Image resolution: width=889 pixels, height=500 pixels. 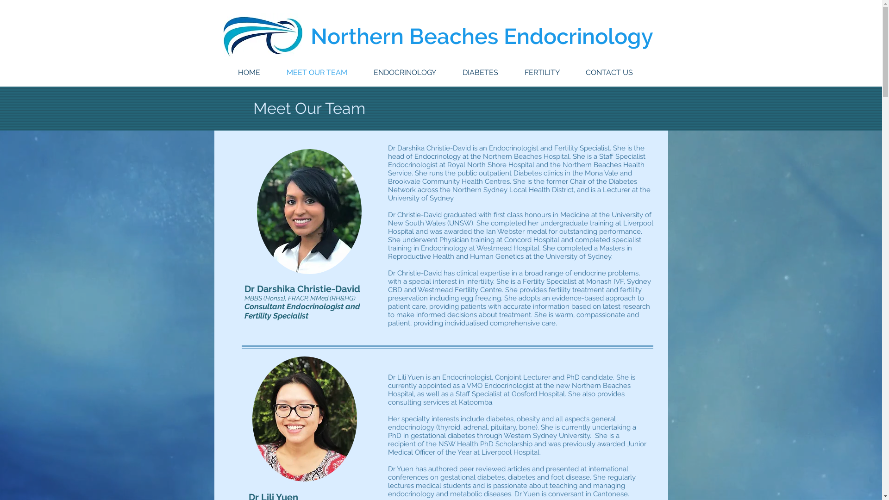 I want to click on MEET OUR TEAM, so click(x=317, y=72).